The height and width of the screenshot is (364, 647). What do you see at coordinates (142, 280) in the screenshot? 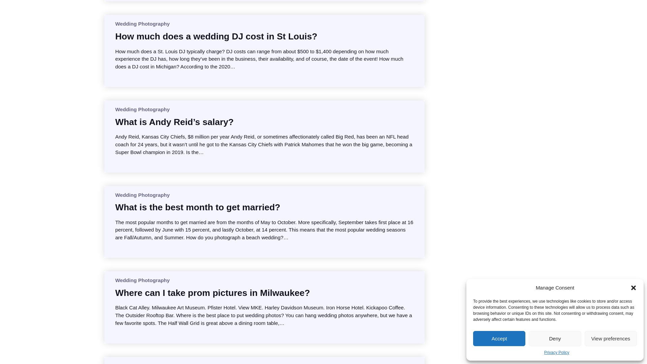
I see `Wedding Photography` at bounding box center [142, 280].